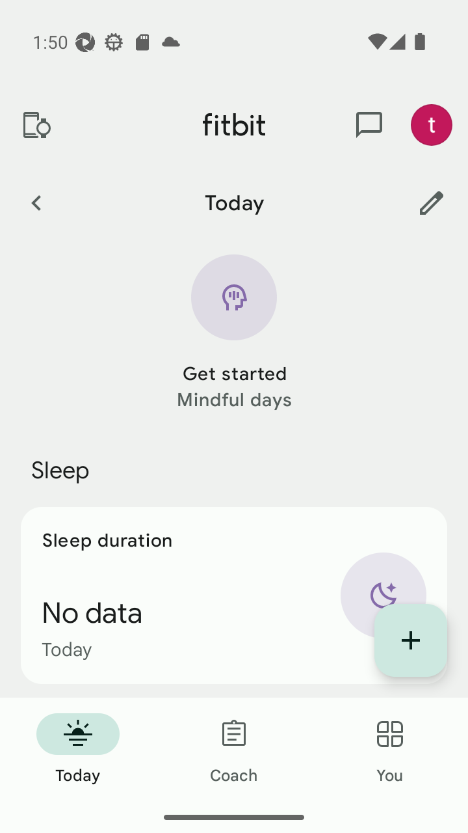 The width and height of the screenshot is (468, 833). What do you see at coordinates (36, 125) in the screenshot?
I see `Devices and apps` at bounding box center [36, 125].